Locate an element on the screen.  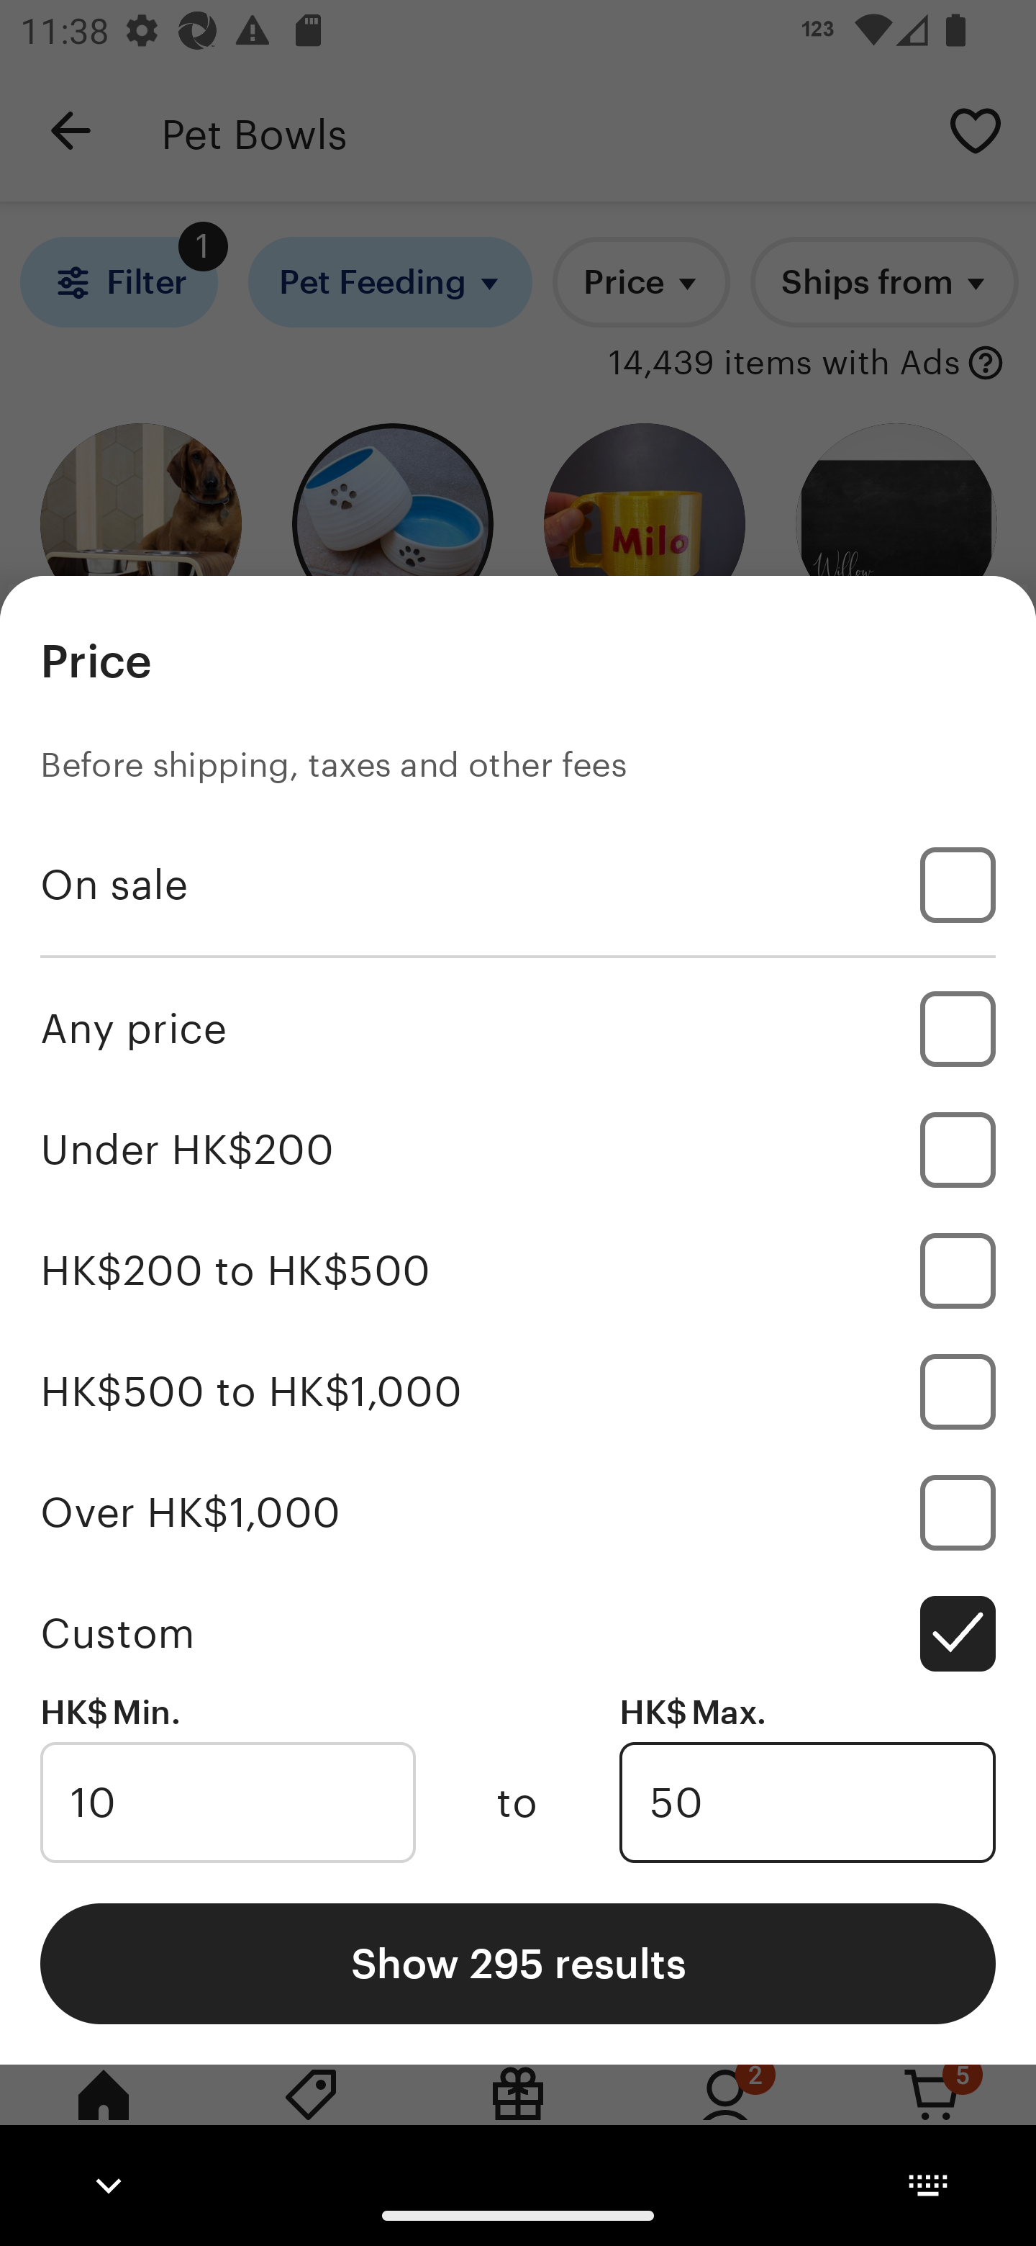
Show 295 results is located at coordinates (518, 1962).